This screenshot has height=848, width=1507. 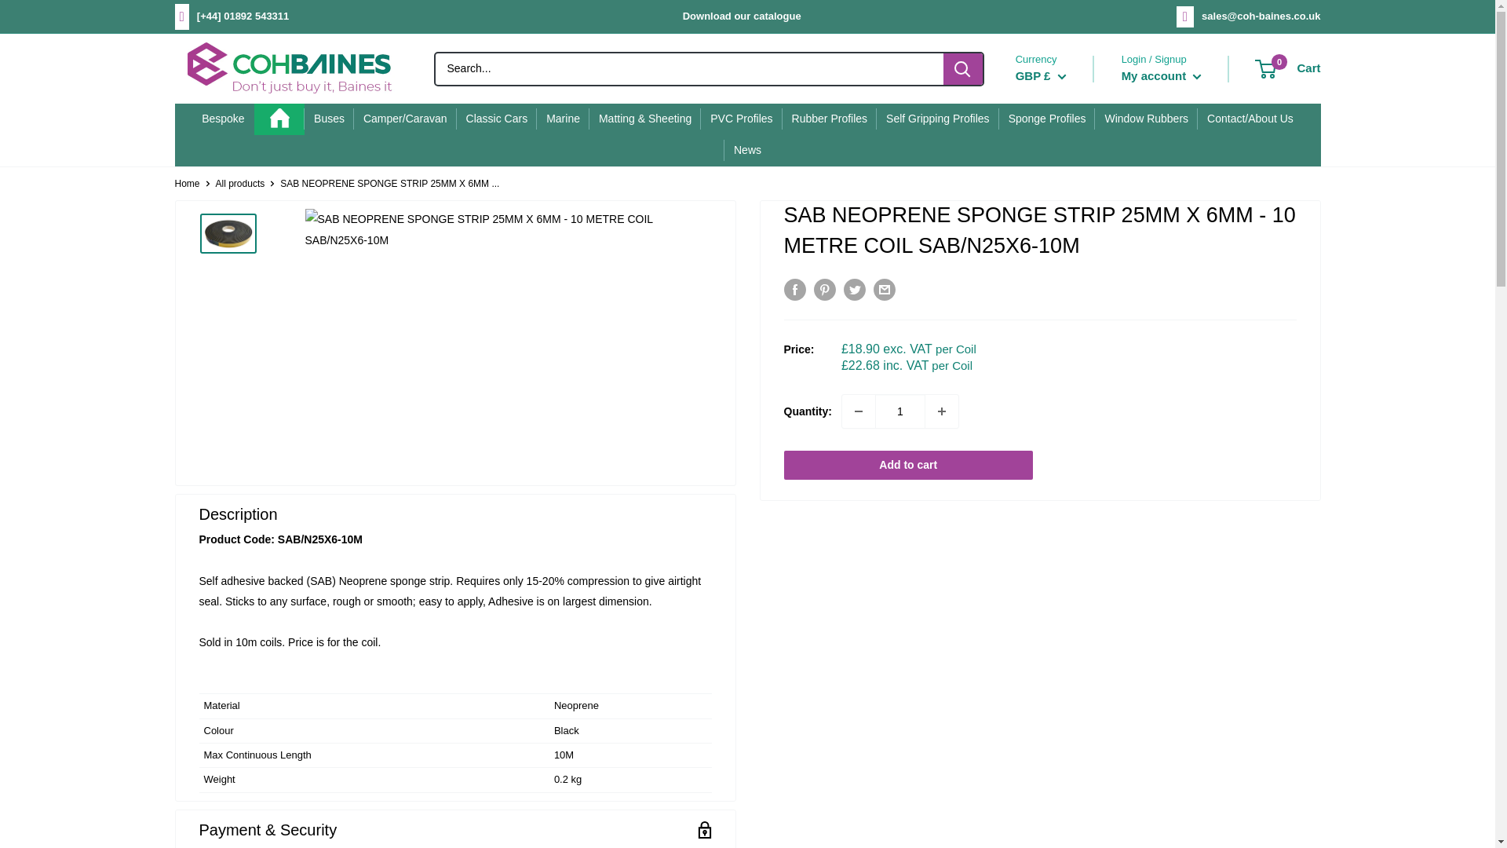 I want to click on Download our catalogue, so click(x=742, y=16).